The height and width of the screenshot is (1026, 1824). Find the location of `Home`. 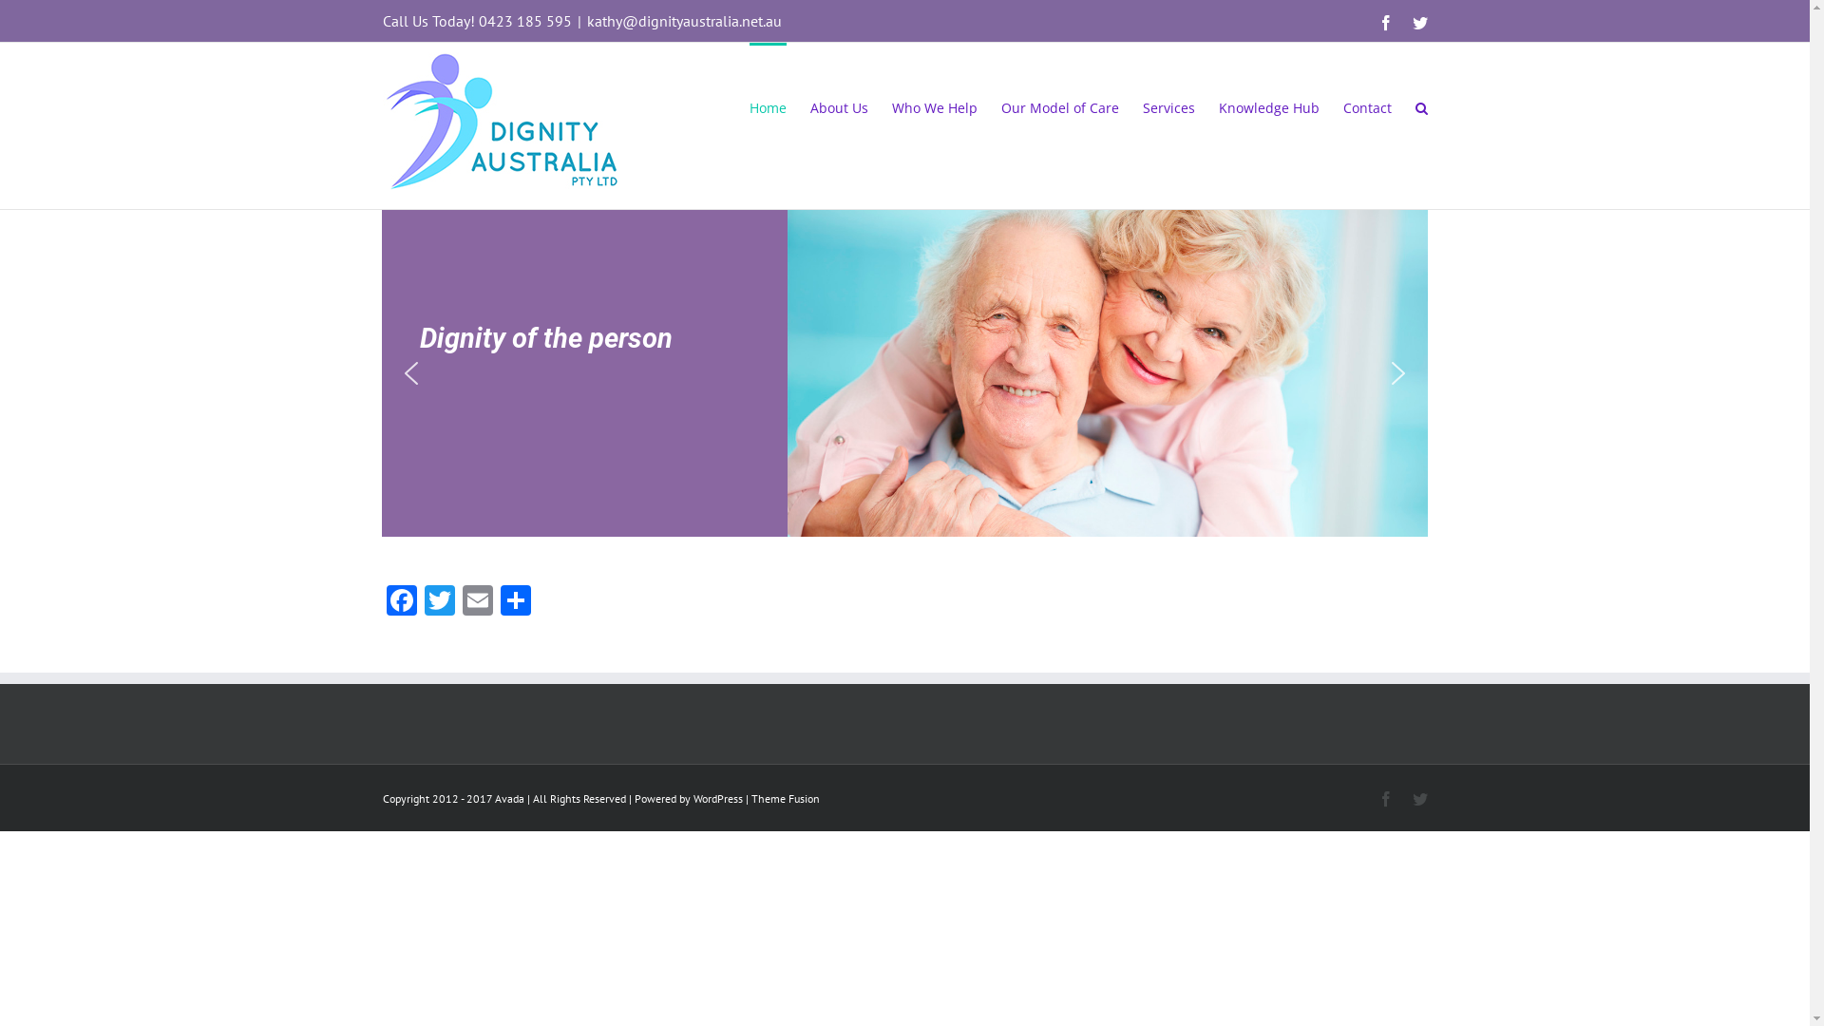

Home is located at coordinates (768, 106).